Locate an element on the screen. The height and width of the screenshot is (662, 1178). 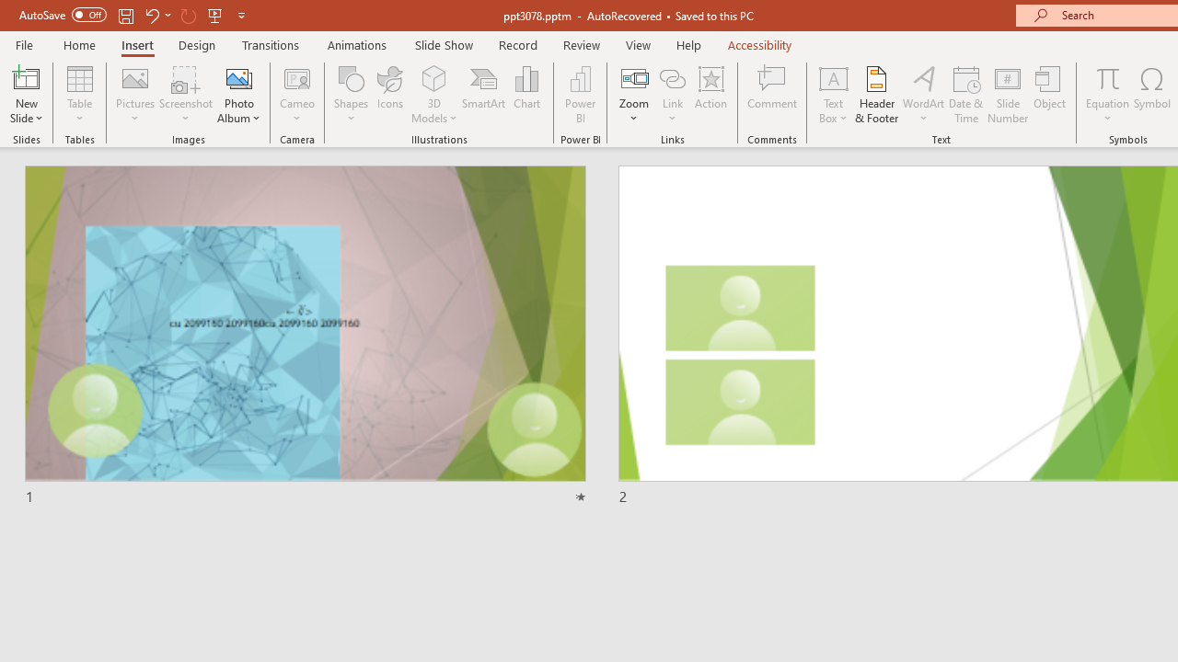
Photo Album... is located at coordinates (239, 94).